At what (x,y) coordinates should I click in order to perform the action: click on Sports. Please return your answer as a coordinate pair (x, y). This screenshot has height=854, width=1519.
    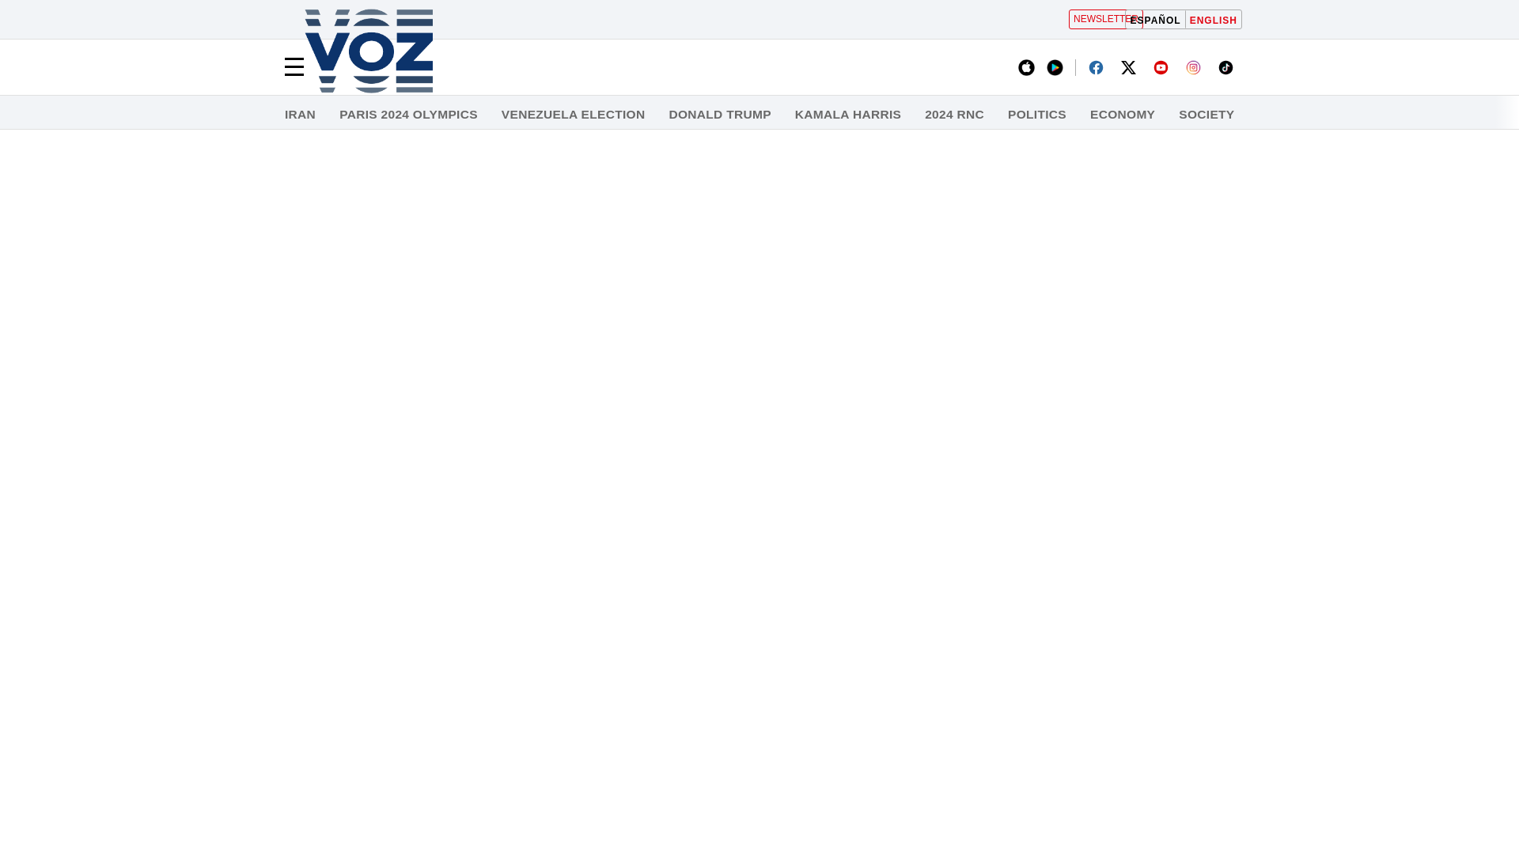
    Looking at the image, I should click on (1432, 115).